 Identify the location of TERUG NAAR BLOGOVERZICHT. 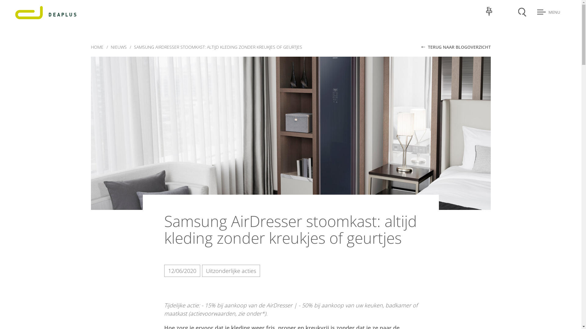
(457, 47).